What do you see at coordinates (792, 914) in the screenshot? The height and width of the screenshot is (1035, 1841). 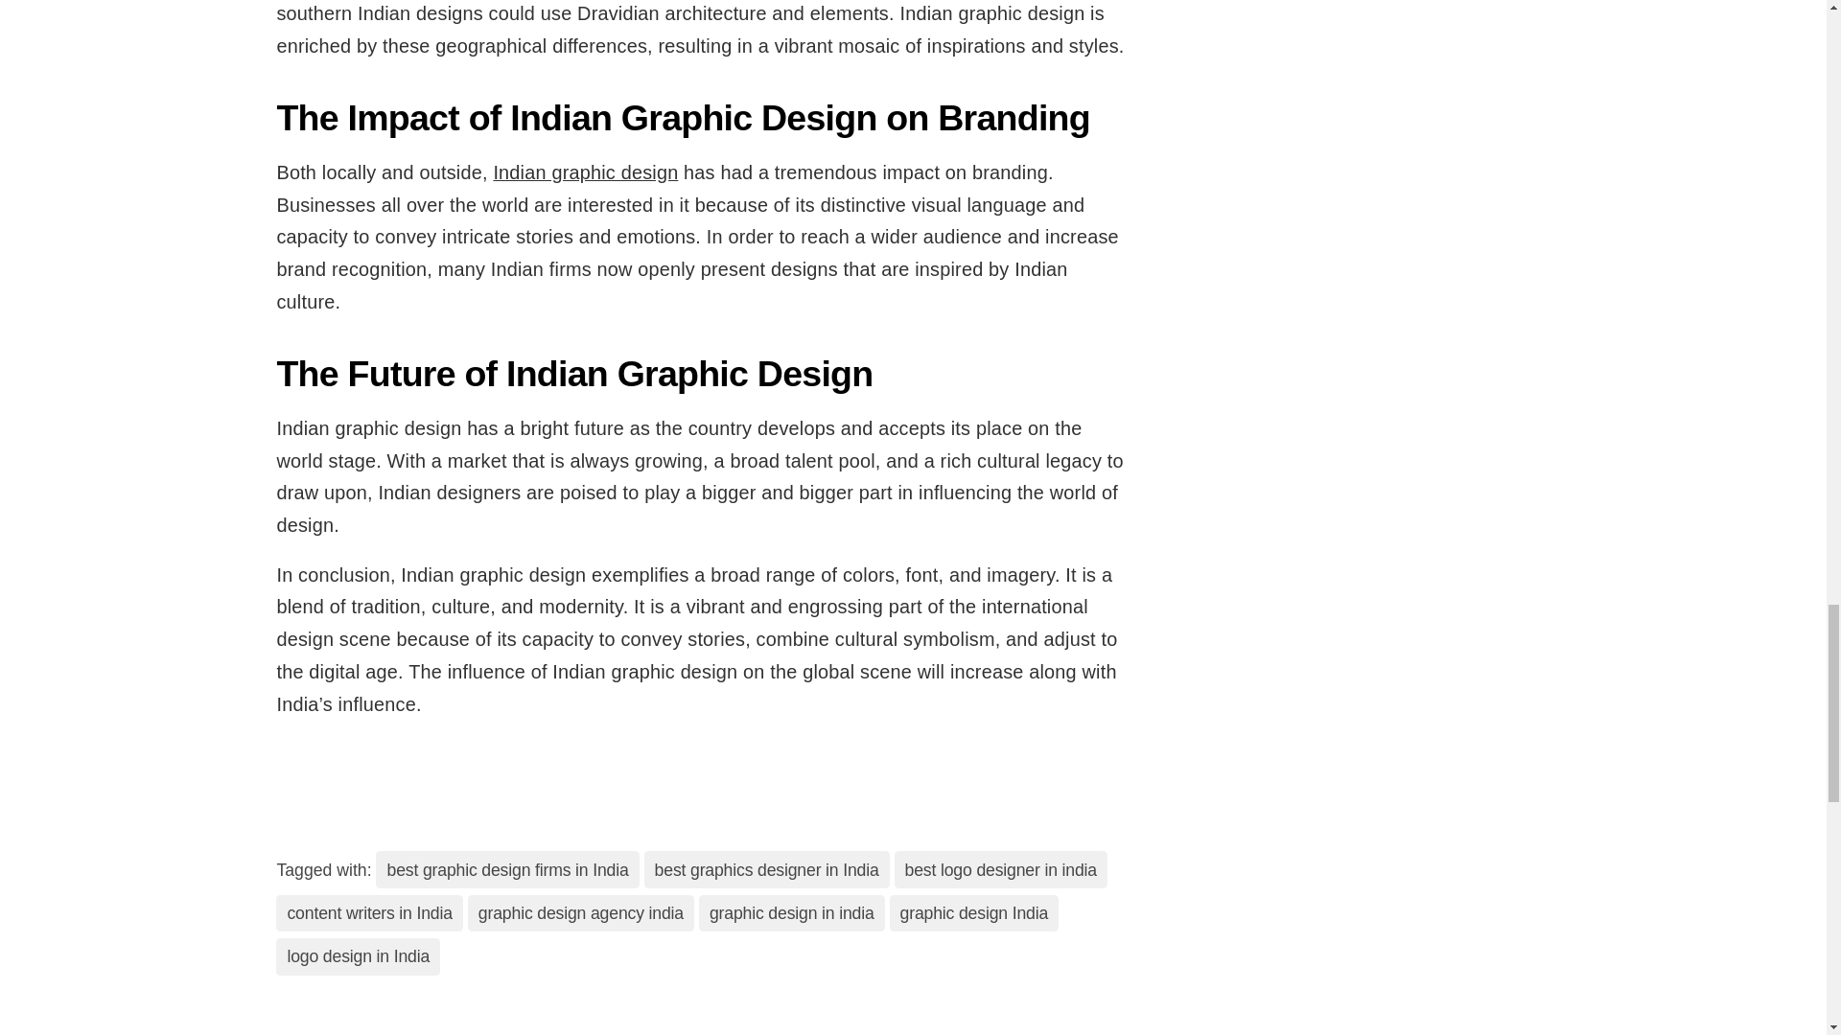 I see `graphic design in india` at bounding box center [792, 914].